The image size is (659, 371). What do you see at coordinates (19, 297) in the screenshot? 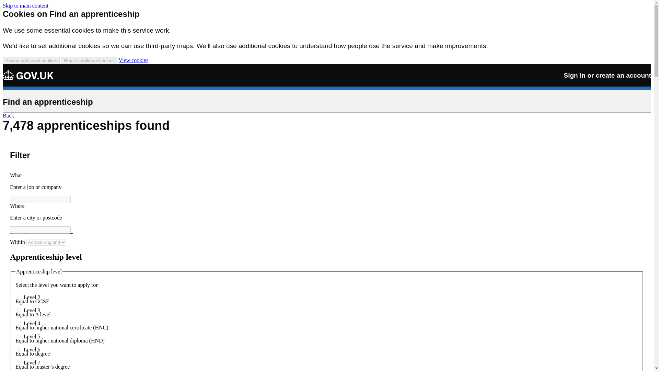
I see `2` at bounding box center [19, 297].